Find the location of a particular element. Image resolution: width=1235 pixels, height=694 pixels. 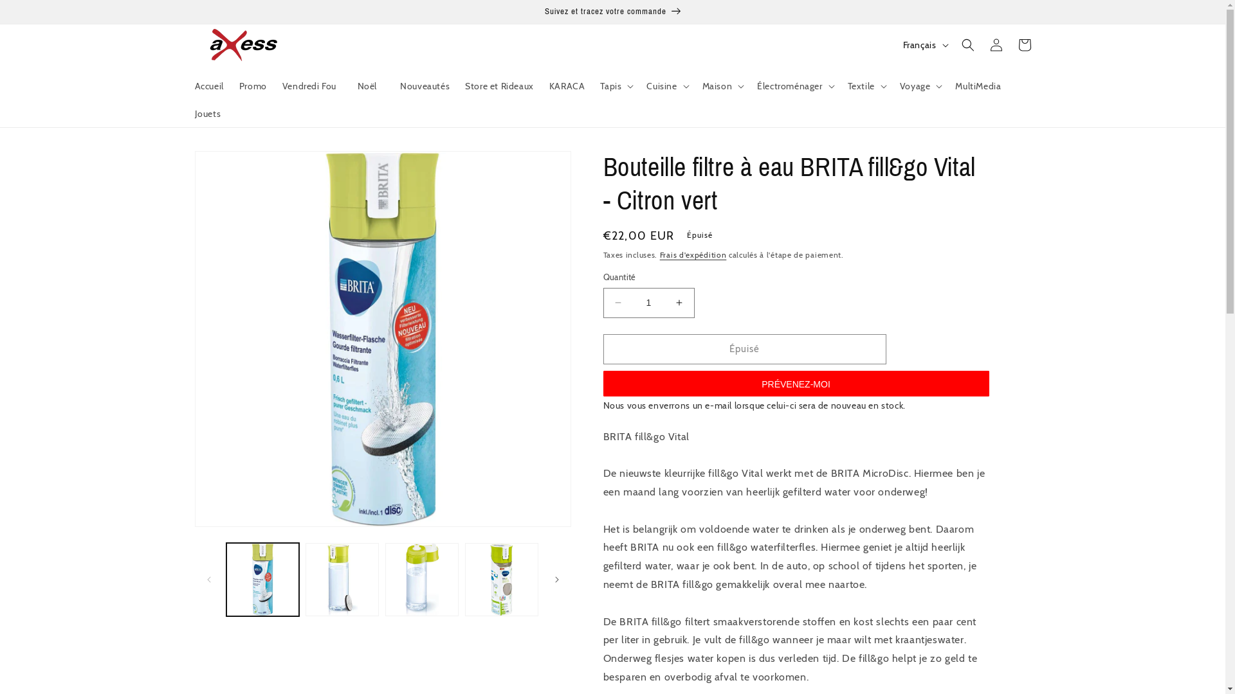

Store et Rideaux is located at coordinates (499, 86).